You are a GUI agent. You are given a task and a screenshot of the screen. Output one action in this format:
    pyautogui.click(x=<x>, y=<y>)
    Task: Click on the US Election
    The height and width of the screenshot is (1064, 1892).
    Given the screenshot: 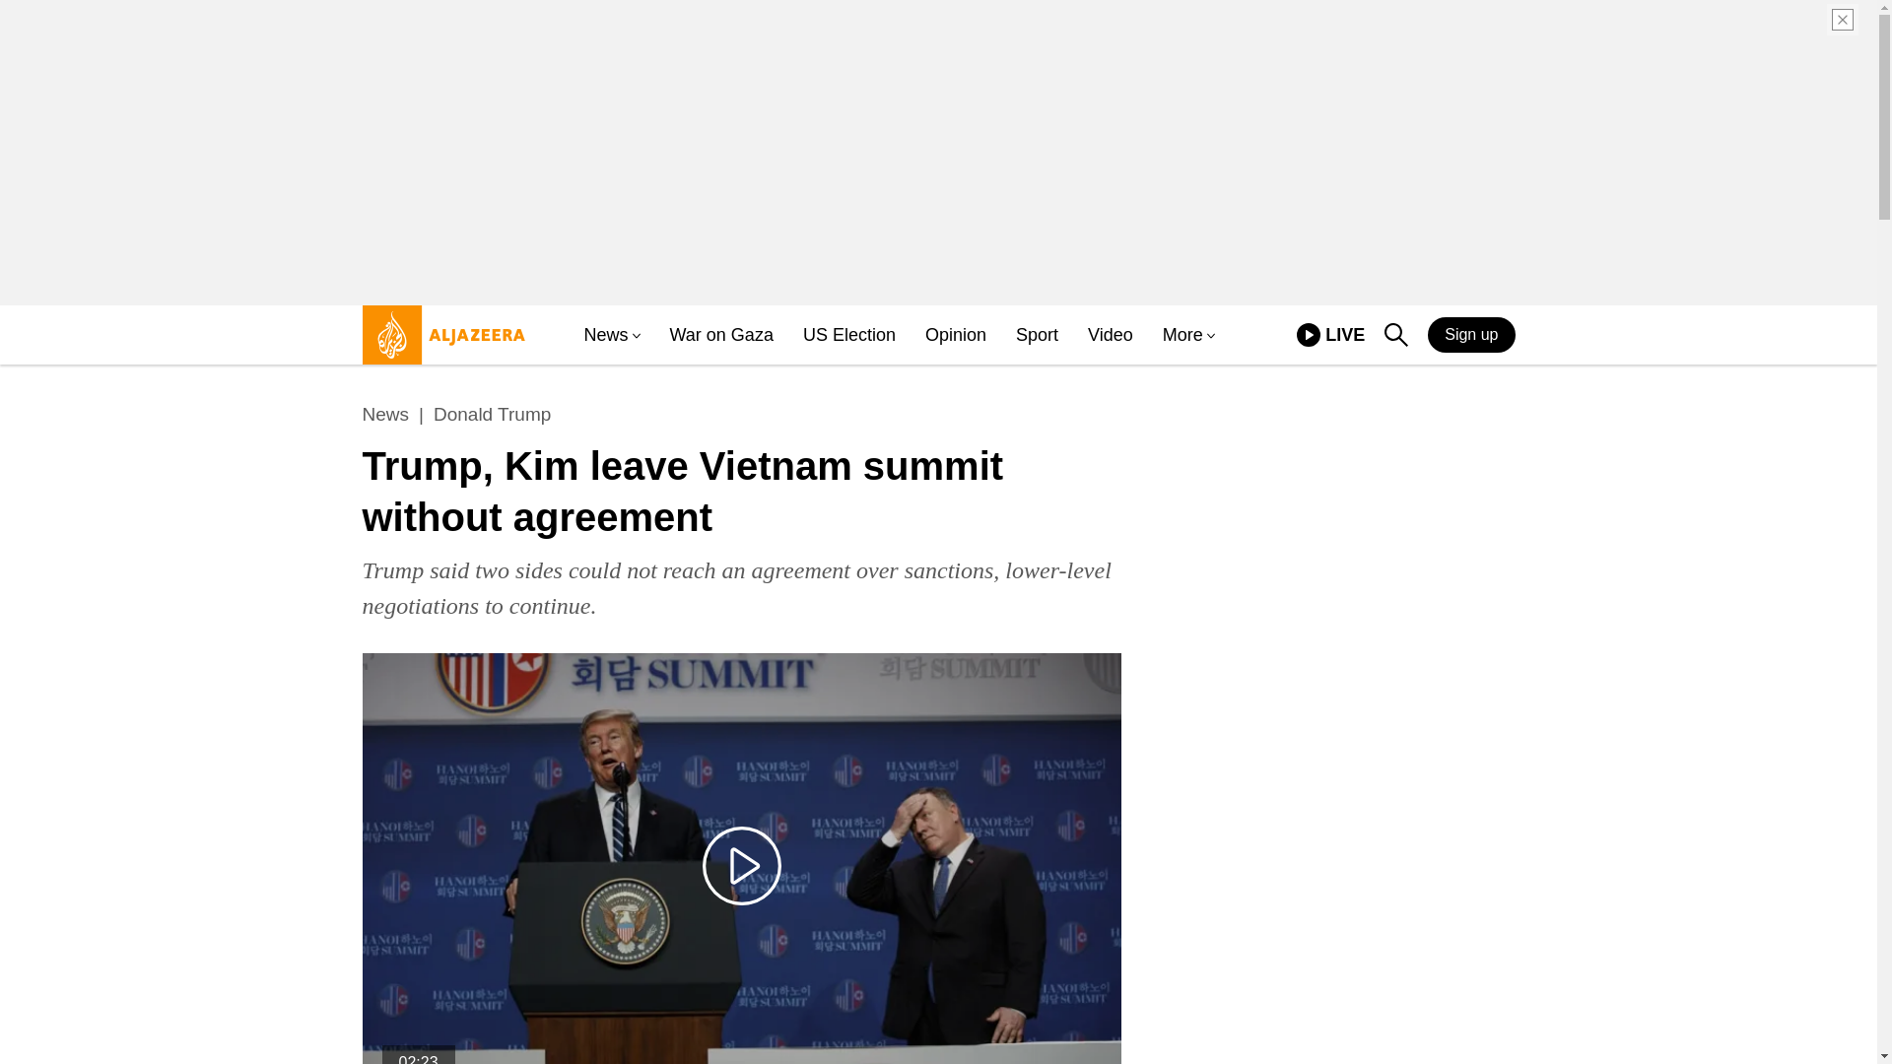 What is the action you would take?
    pyautogui.click(x=848, y=335)
    